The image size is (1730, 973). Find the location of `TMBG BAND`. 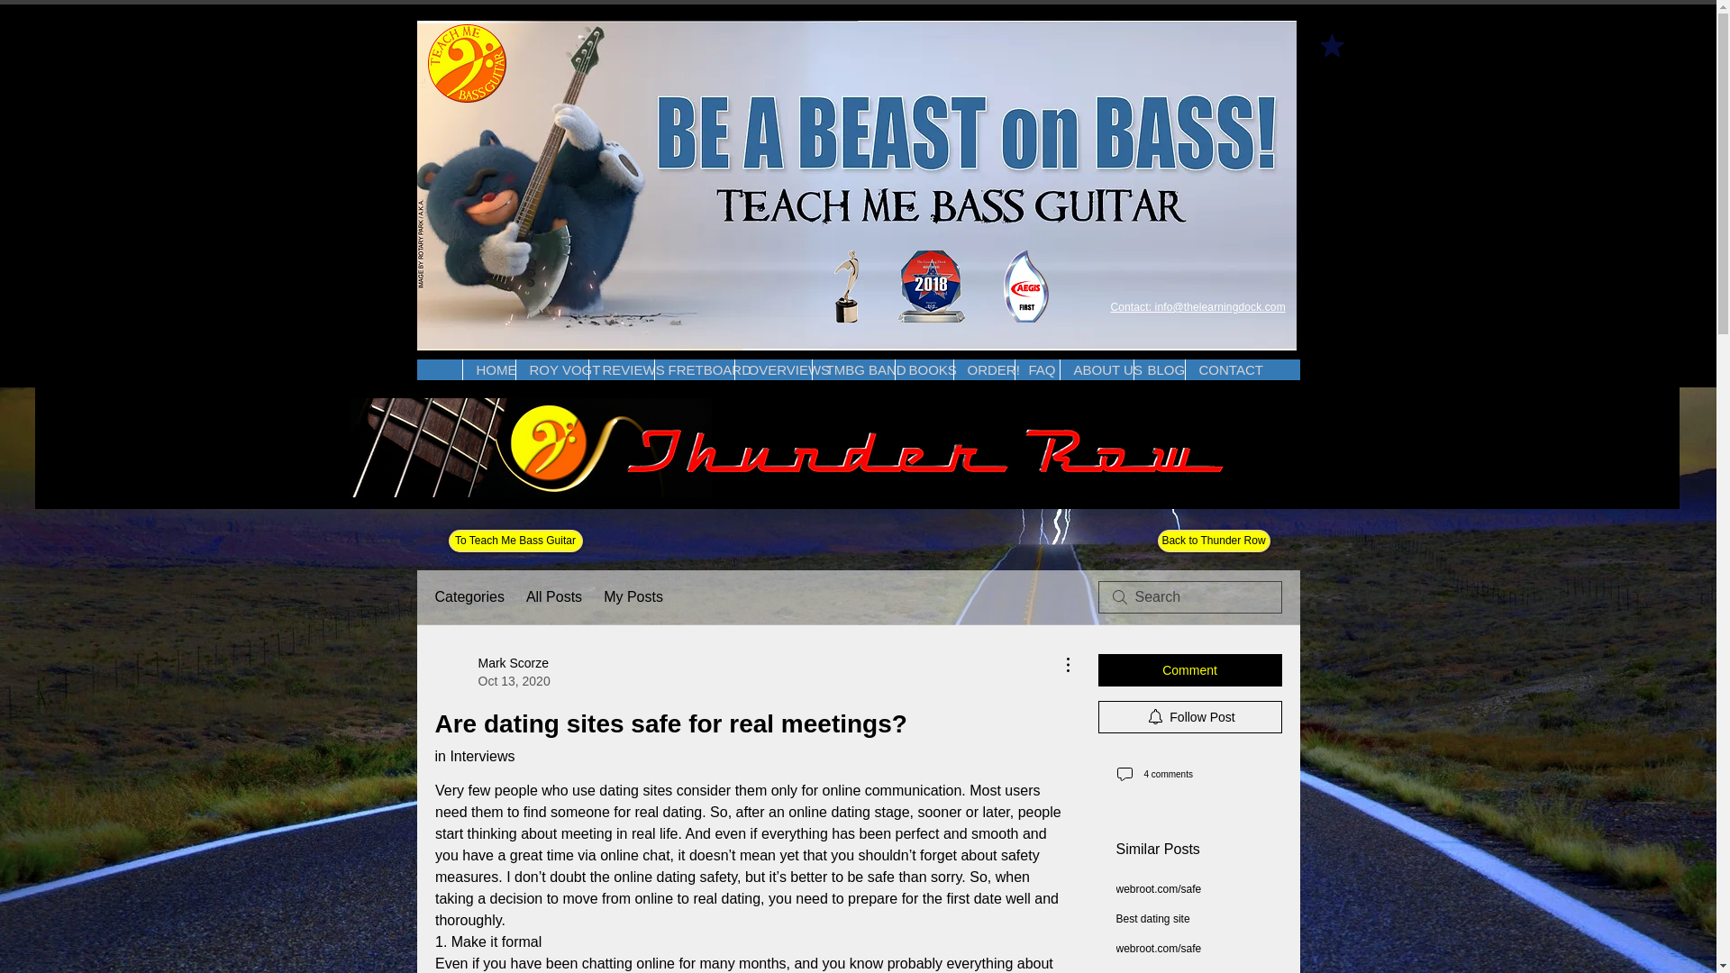

TMBG BAND is located at coordinates (852, 369).